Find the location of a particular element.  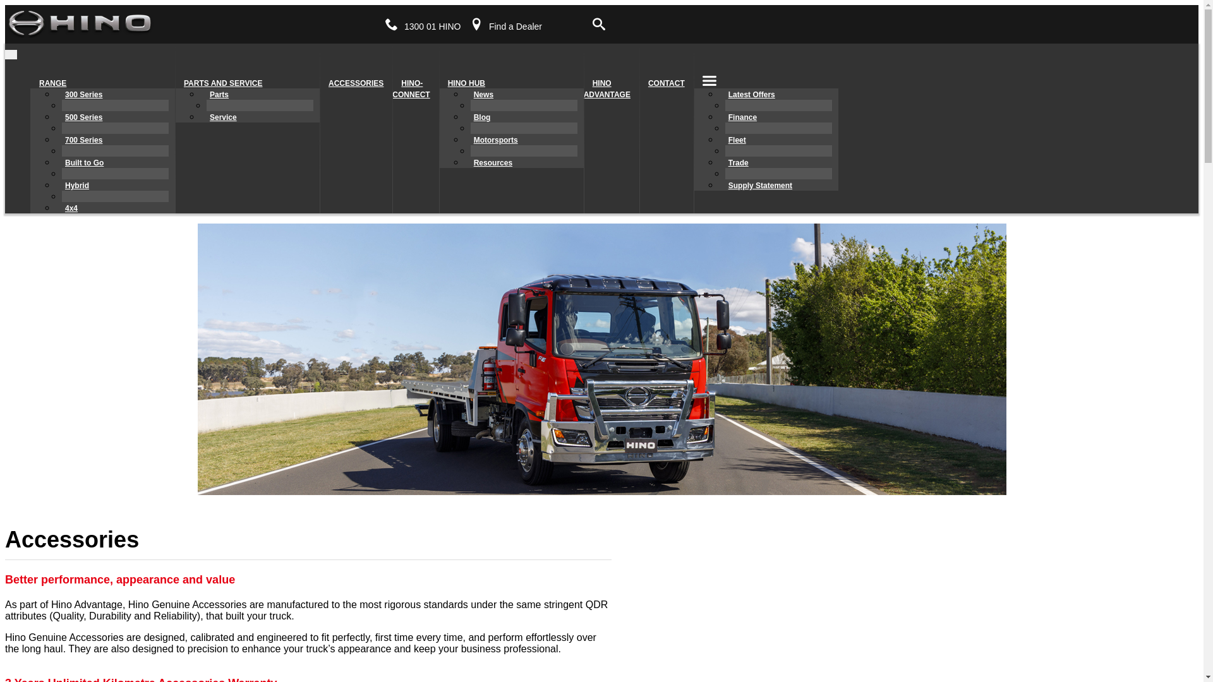

Fleet is located at coordinates (737, 140).